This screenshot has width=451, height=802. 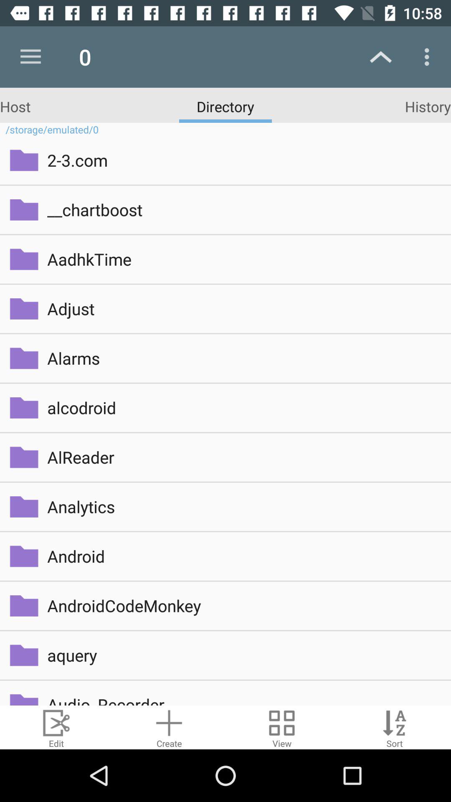 I want to click on create, so click(x=169, y=728).